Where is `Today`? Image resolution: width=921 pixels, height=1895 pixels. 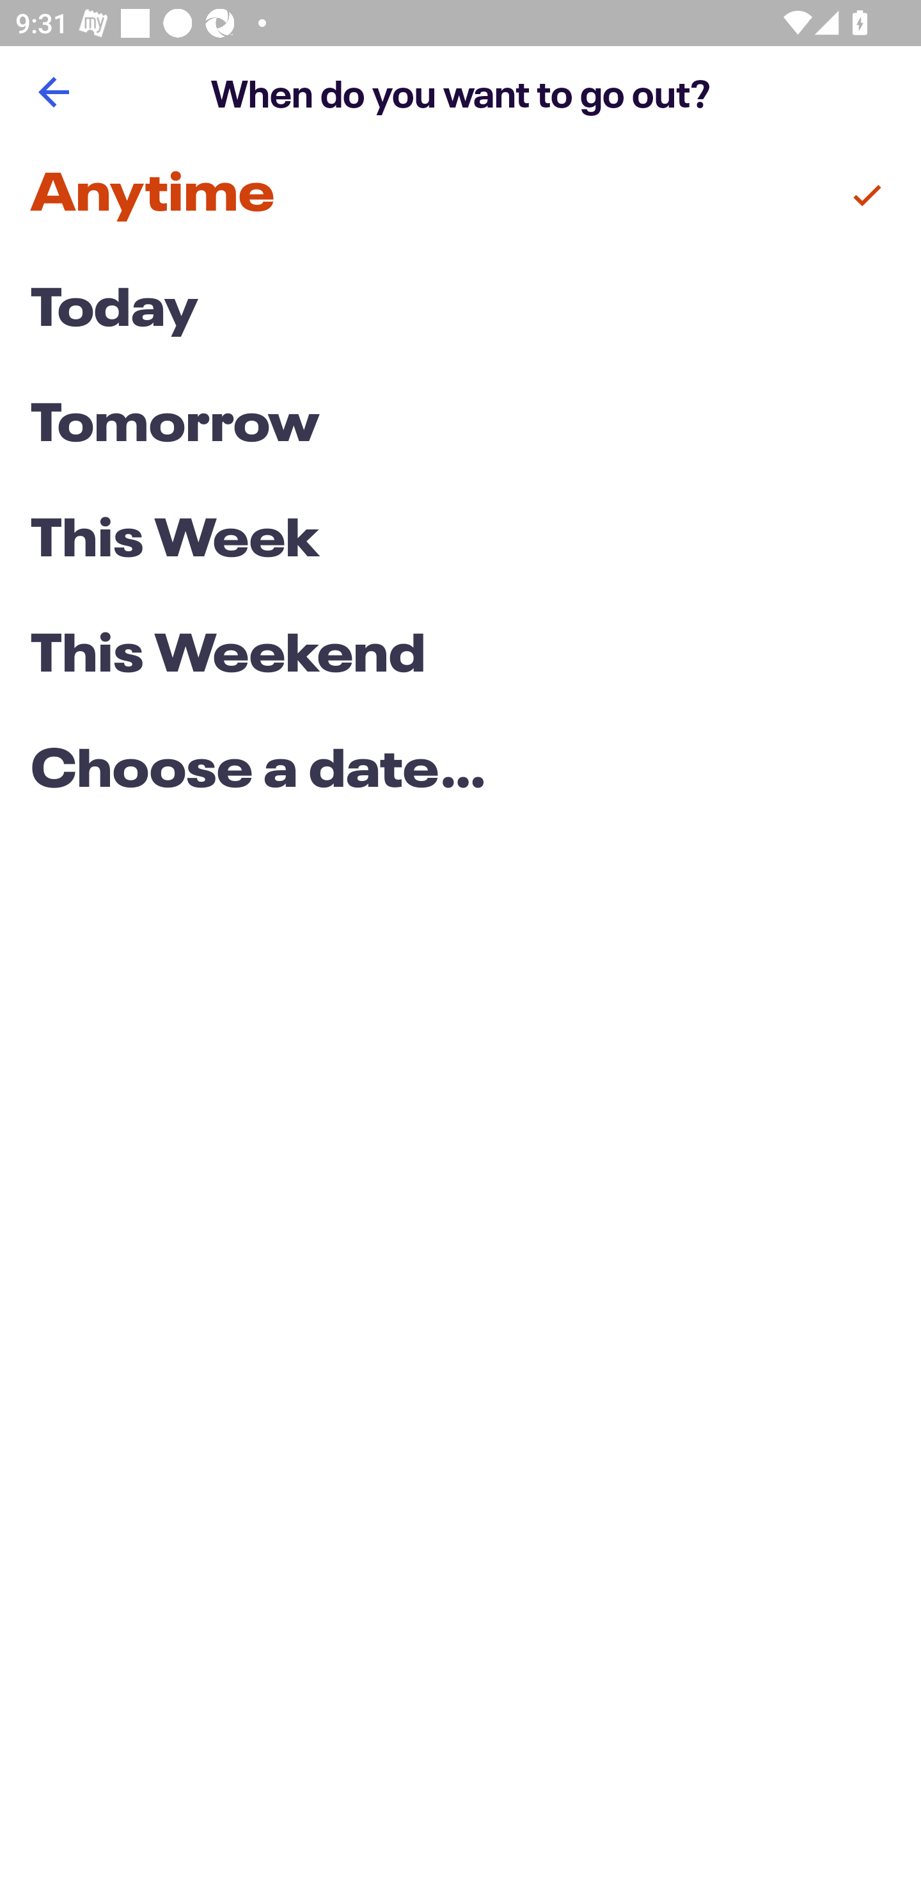
Today is located at coordinates (460, 311).